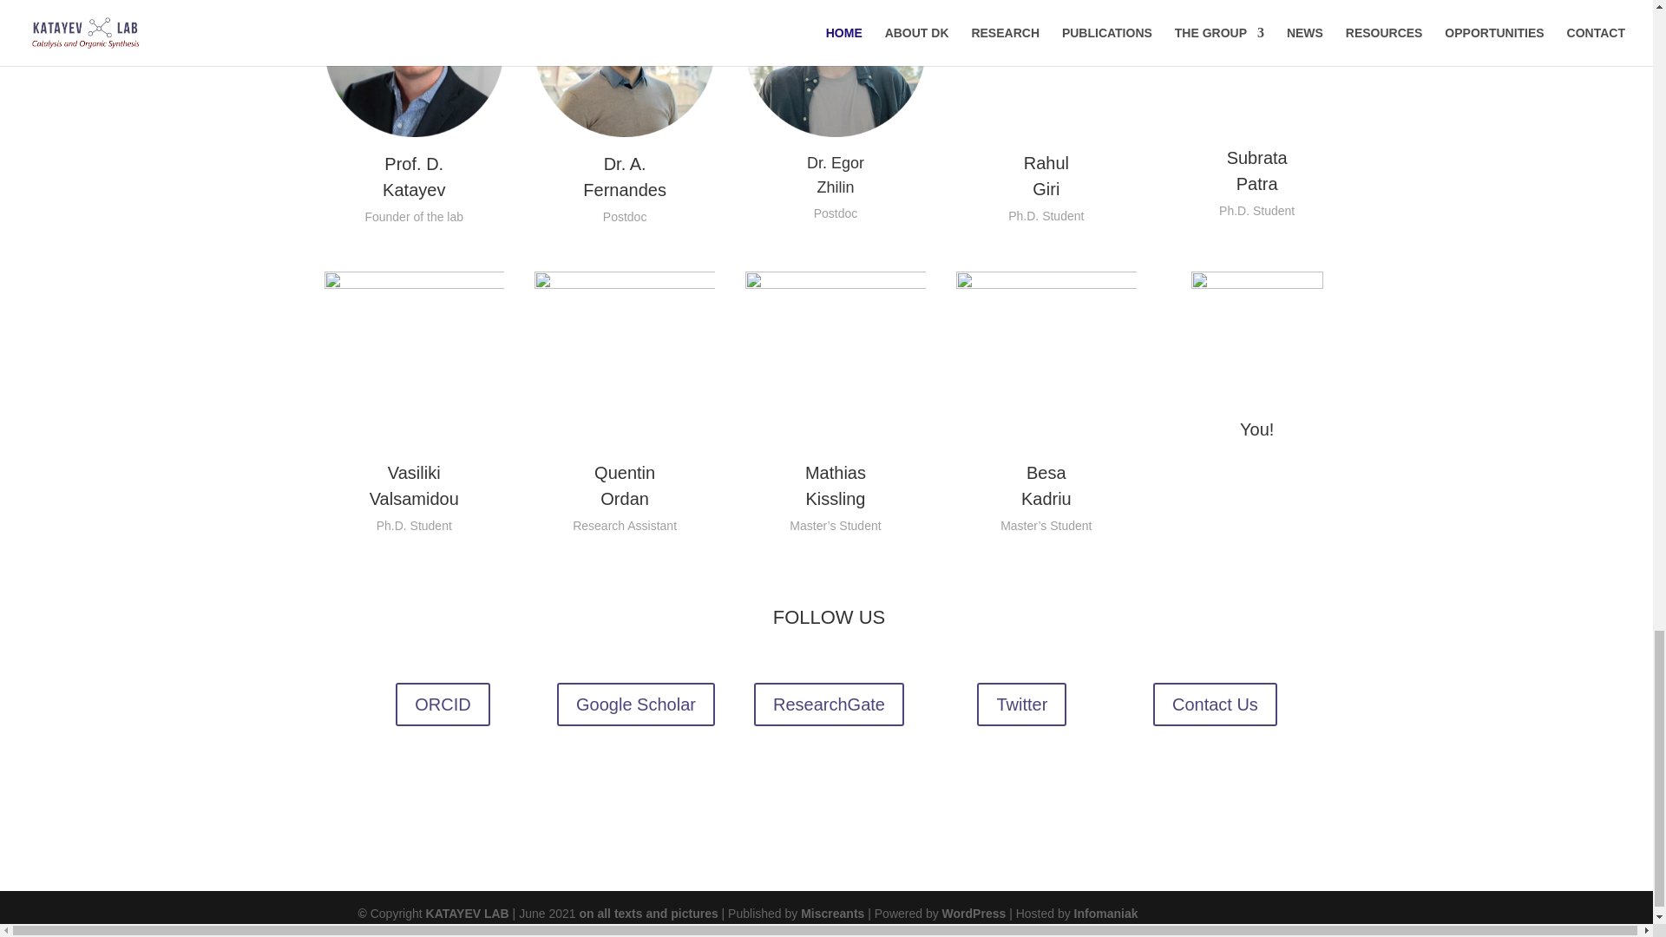 Image resolution: width=1666 pixels, height=937 pixels. I want to click on Contact Us, so click(1215, 704).